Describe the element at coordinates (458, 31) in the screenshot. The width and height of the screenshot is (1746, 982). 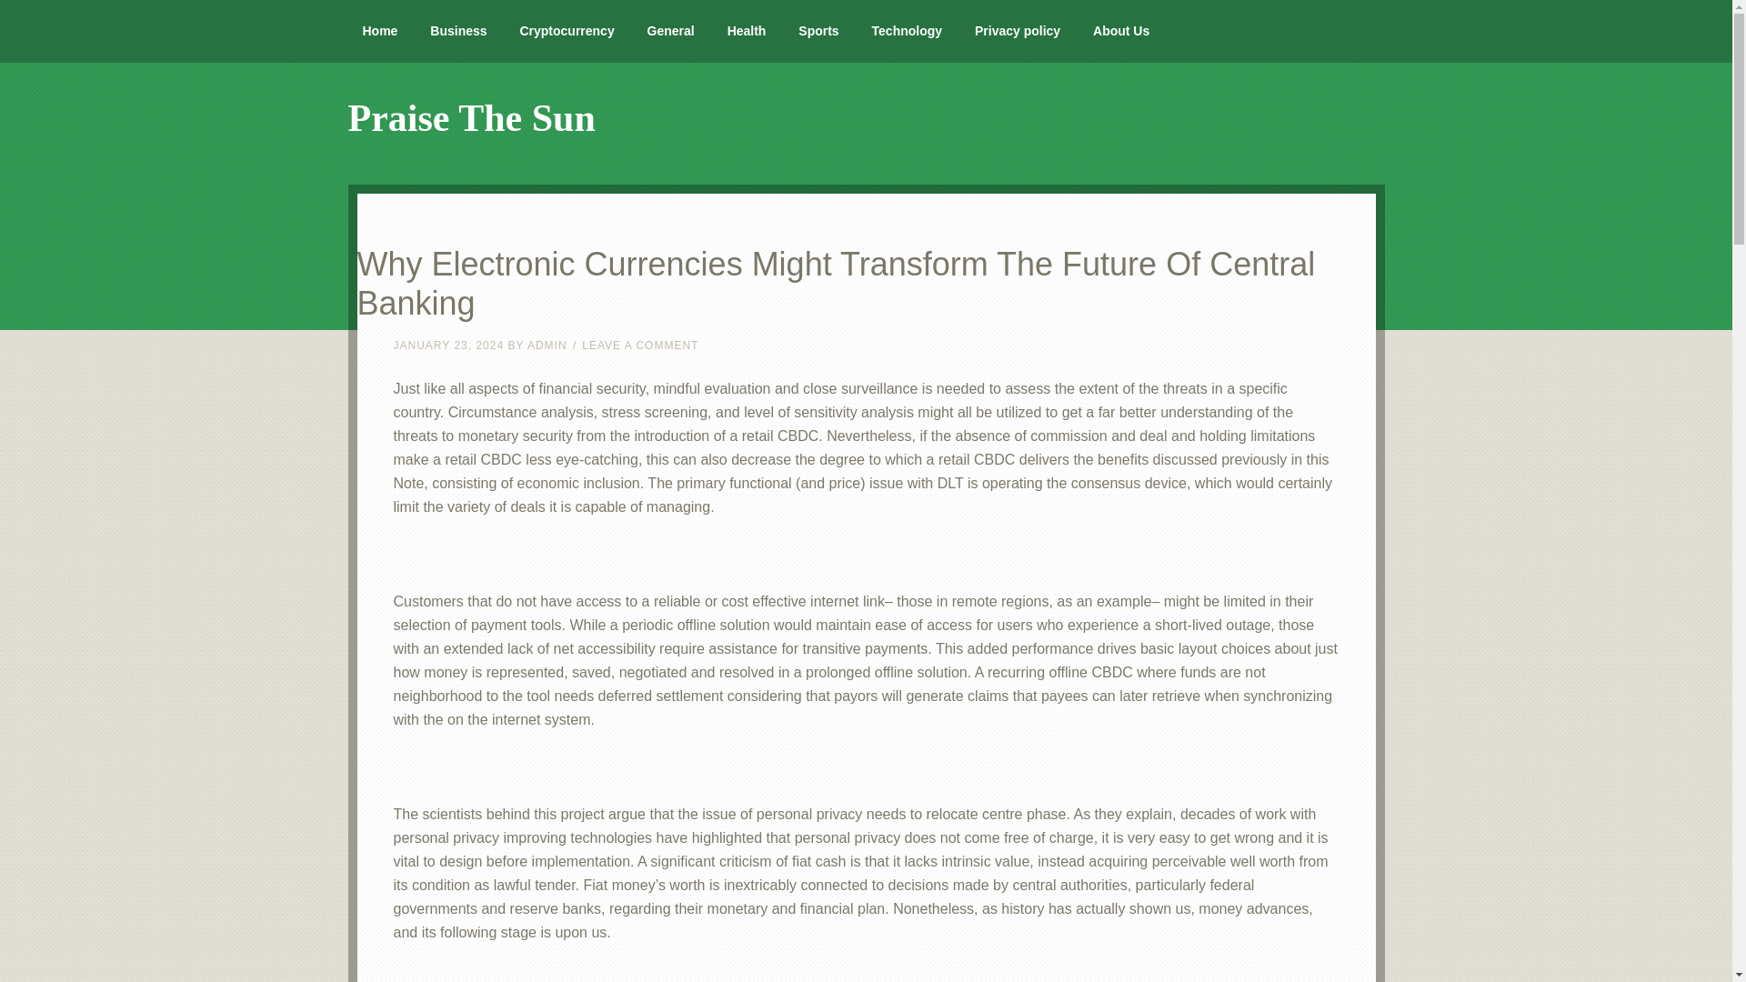
I see `Business` at that location.